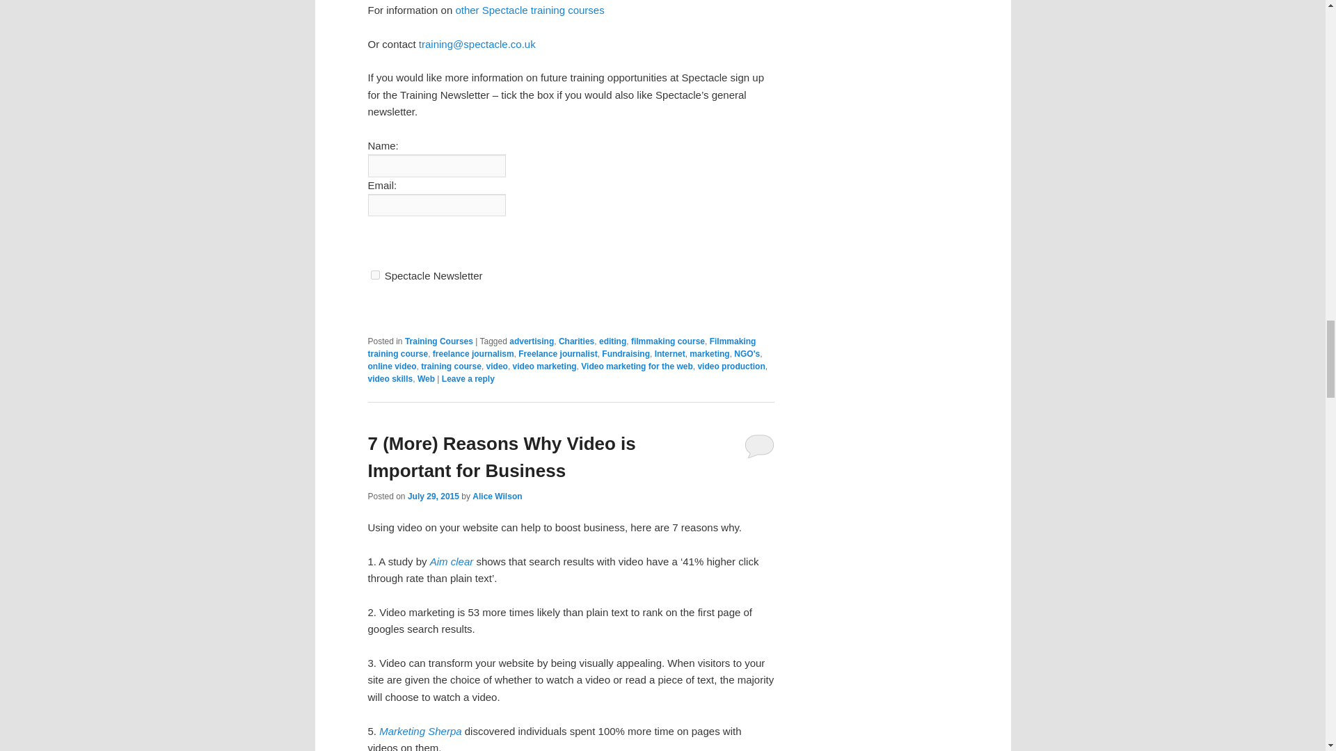 The width and height of the screenshot is (1336, 751). I want to click on 1:12 pm, so click(433, 496).